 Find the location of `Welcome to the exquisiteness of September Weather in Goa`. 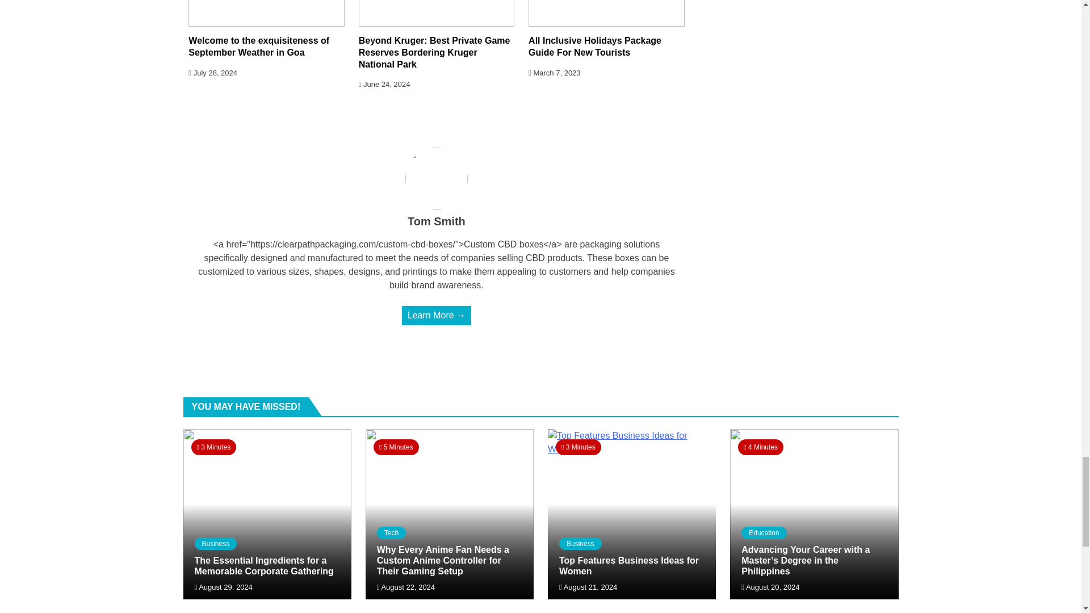

Welcome to the exquisiteness of September Weather in Goa is located at coordinates (259, 47).